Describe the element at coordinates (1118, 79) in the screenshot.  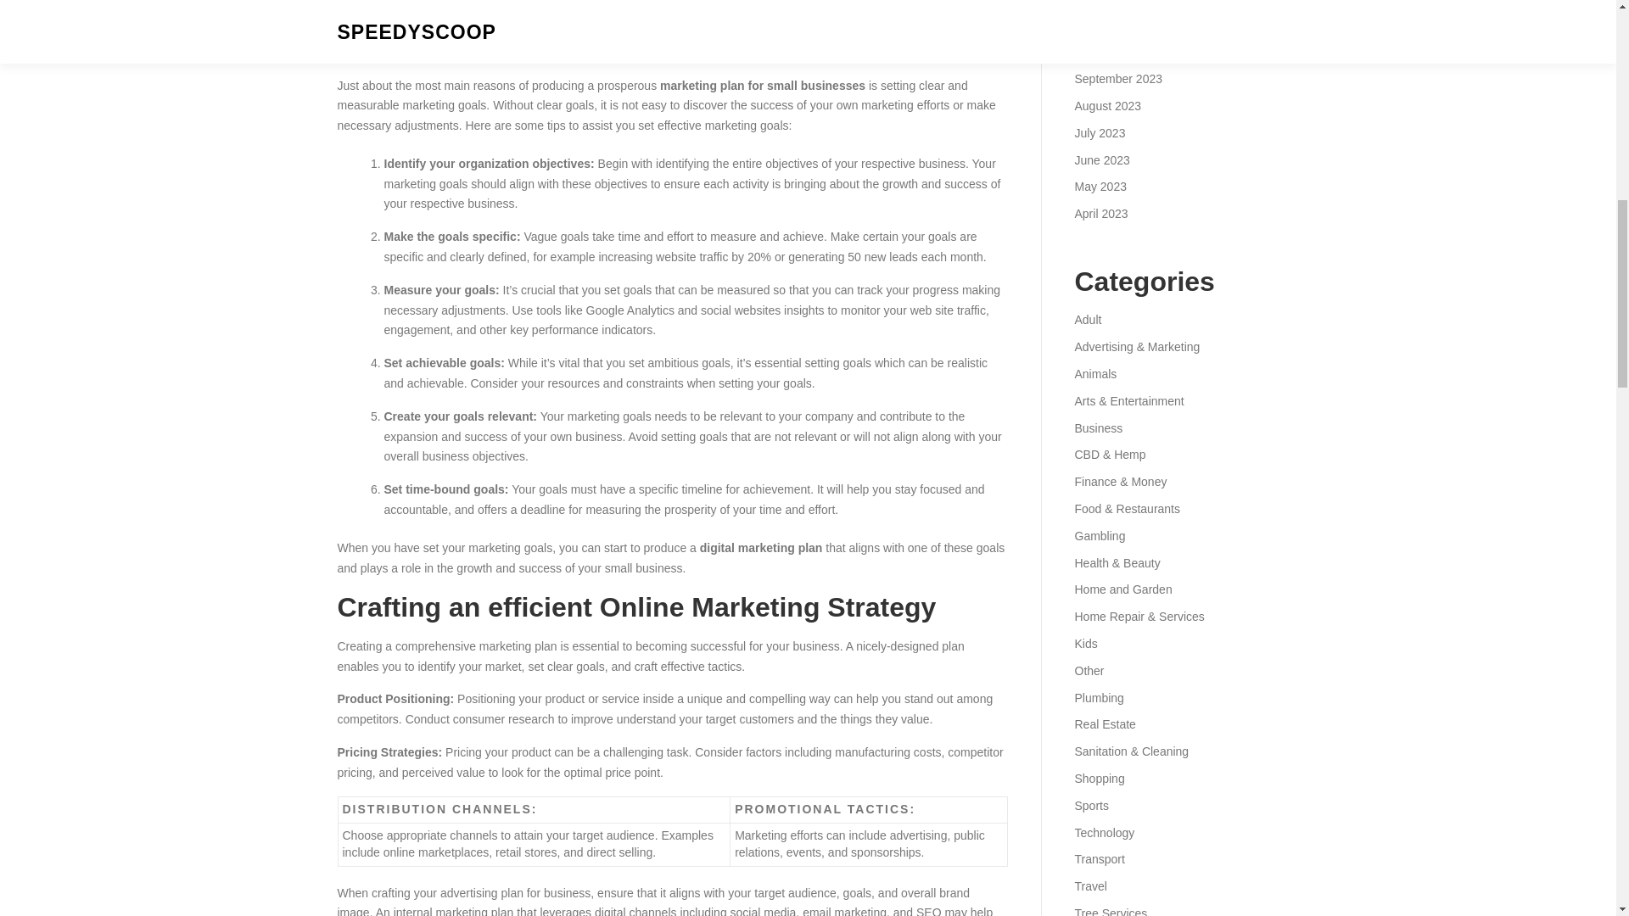
I see `September 2023` at that location.